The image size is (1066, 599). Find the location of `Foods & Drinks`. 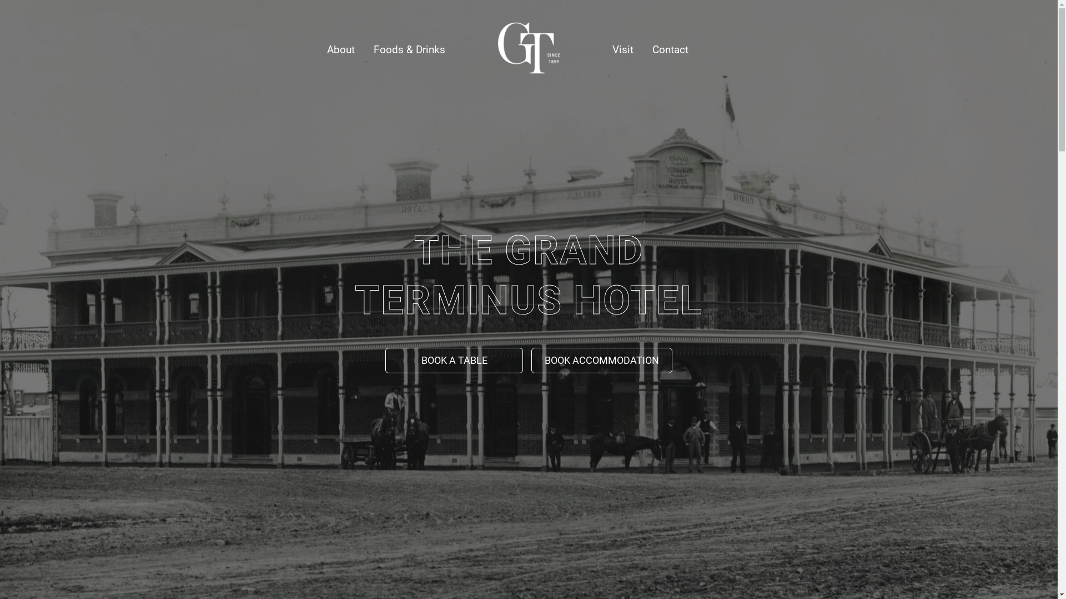

Foods & Drinks is located at coordinates (410, 50).